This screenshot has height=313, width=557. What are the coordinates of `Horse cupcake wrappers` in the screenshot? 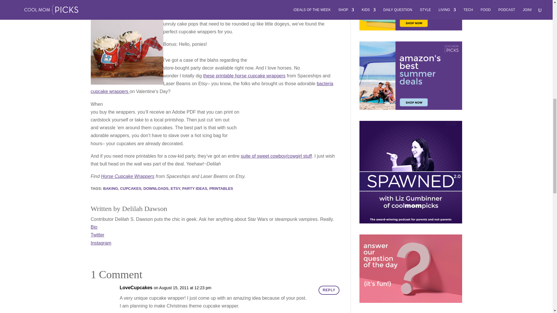 It's located at (244, 76).